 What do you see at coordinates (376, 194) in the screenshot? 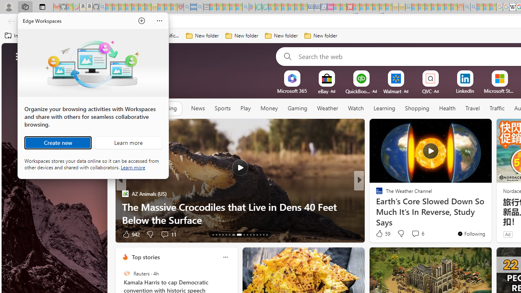
I see `CNET` at bounding box center [376, 194].